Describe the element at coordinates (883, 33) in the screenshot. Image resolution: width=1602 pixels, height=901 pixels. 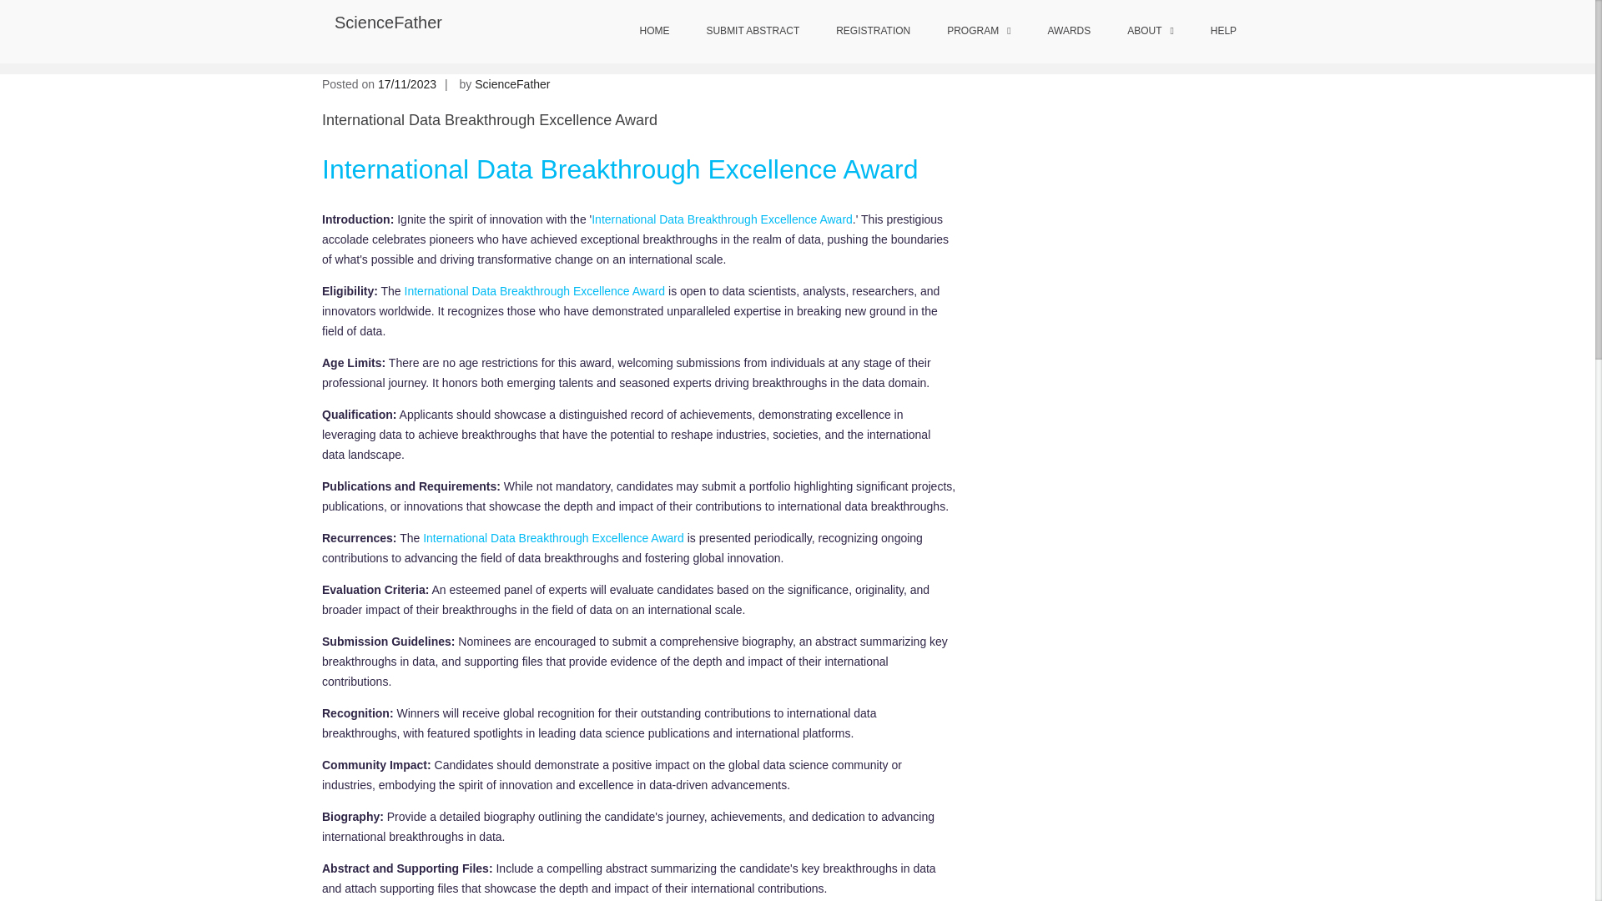
I see `Posts` at that location.